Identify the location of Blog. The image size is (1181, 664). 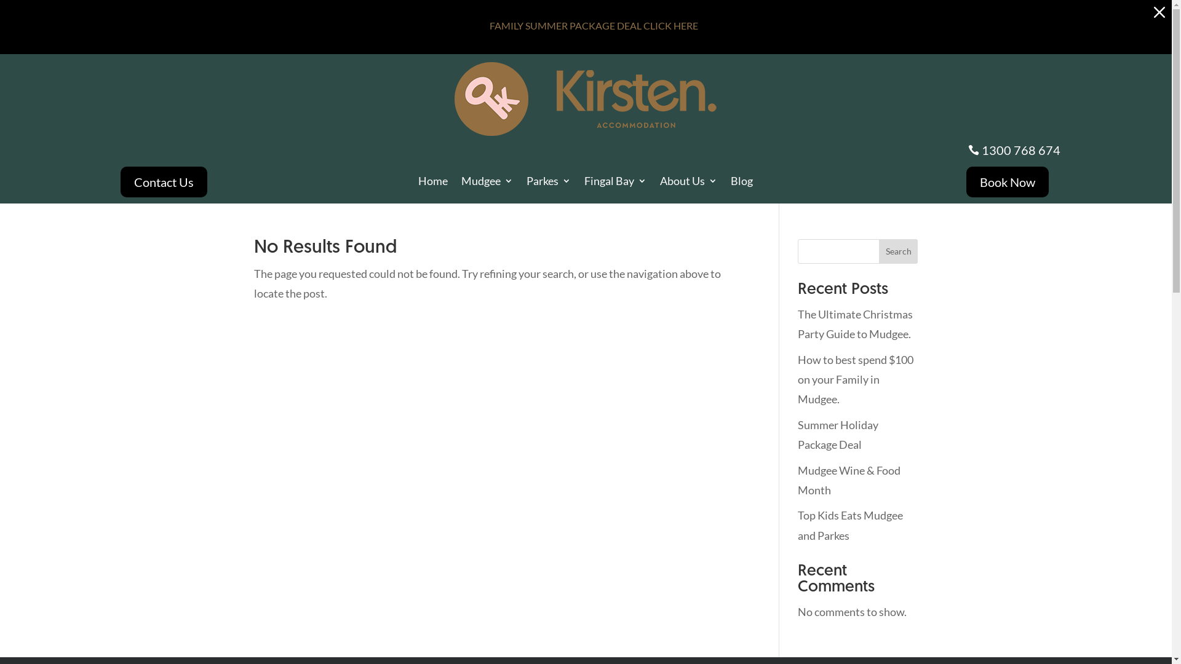
(742, 183).